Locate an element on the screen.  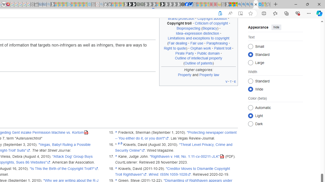
Wired is located at coordinates (153, 174).